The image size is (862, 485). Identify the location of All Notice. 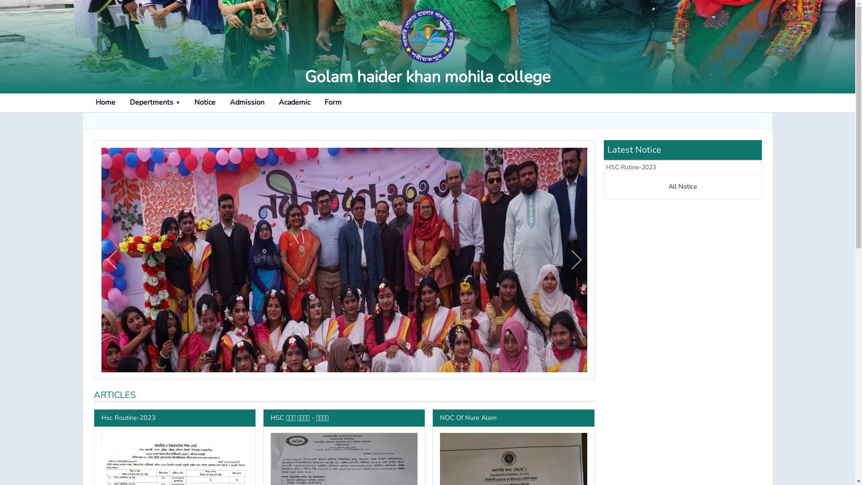
(682, 186).